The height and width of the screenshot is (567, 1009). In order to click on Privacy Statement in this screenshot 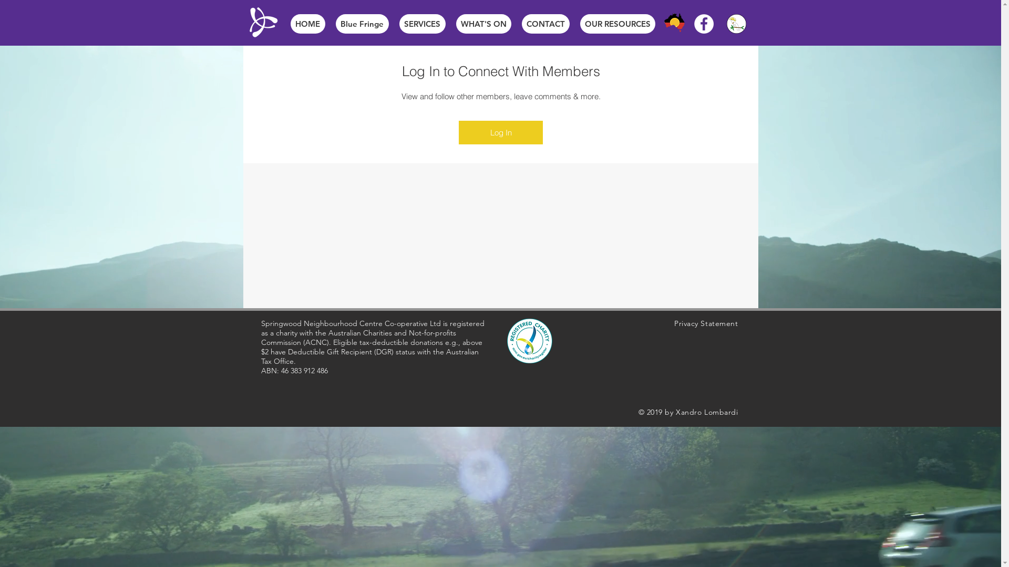, I will do `click(706, 323)`.